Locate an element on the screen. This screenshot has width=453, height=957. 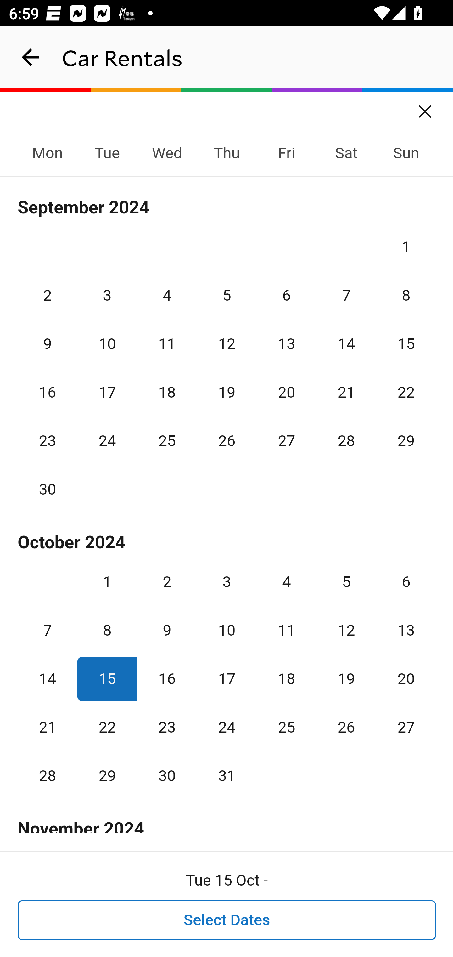
5 October 2024 is located at coordinates (346, 582).